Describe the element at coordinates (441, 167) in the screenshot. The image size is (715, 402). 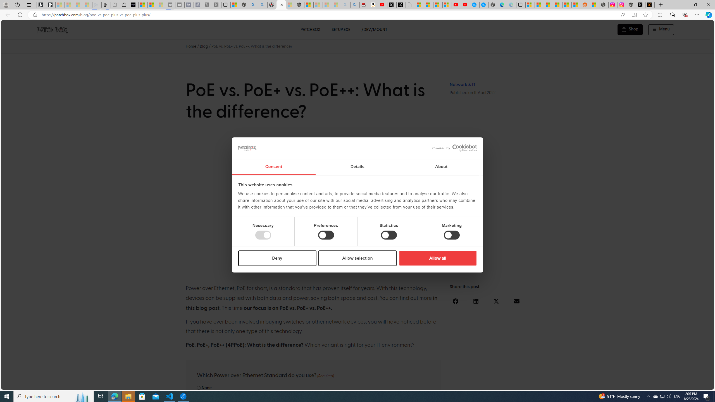
I see `About` at that location.